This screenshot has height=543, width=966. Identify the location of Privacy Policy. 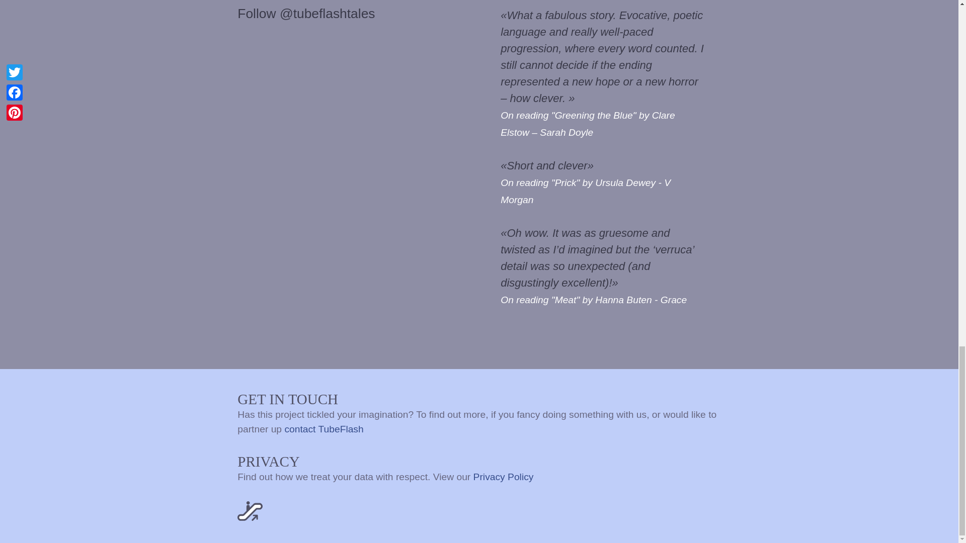
(503, 476).